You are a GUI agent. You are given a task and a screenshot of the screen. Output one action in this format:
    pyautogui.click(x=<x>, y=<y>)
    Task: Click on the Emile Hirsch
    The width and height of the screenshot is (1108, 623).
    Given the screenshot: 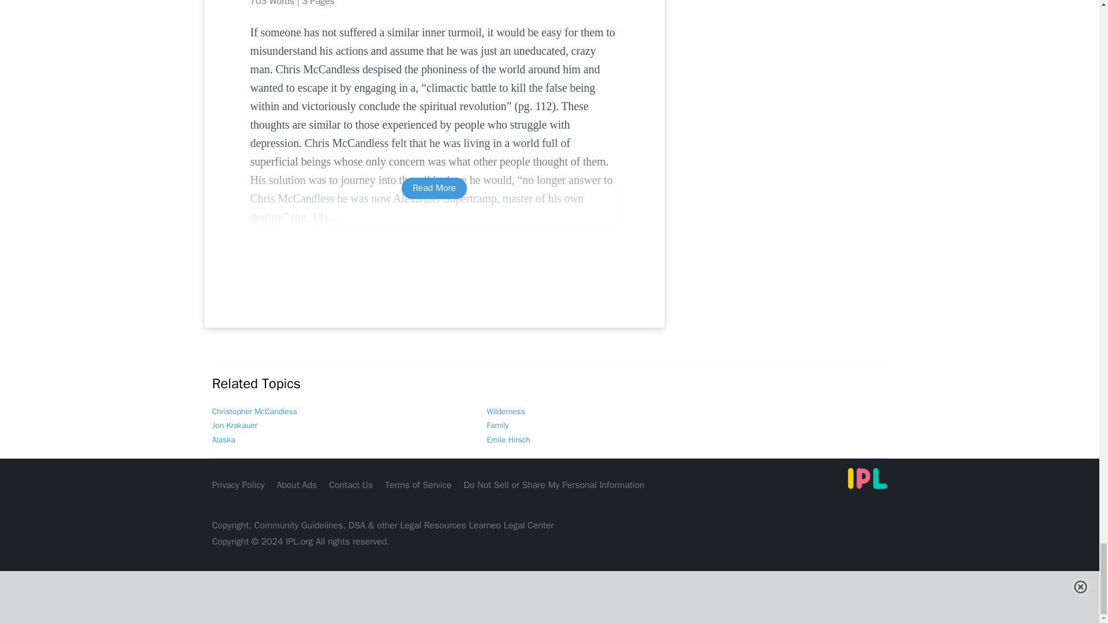 What is the action you would take?
    pyautogui.click(x=509, y=440)
    